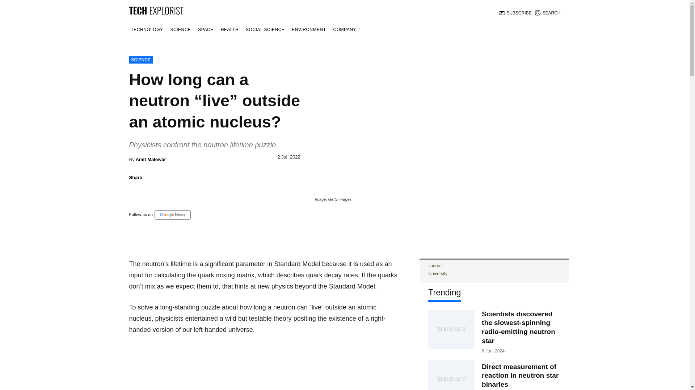 Image resolution: width=695 pixels, height=390 pixels. What do you see at coordinates (308, 30) in the screenshot?
I see `ENVIRONMENT` at bounding box center [308, 30].